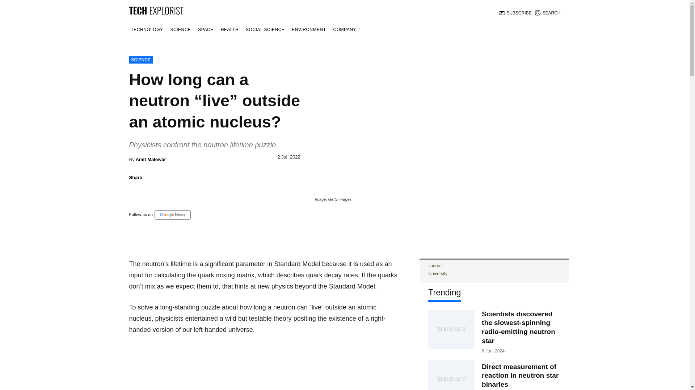 Image resolution: width=695 pixels, height=390 pixels. What do you see at coordinates (308, 30) in the screenshot?
I see `ENVIRONMENT` at bounding box center [308, 30].